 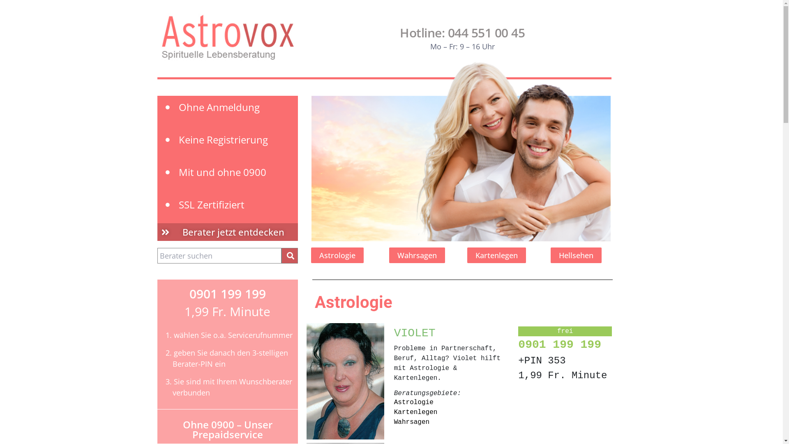 I want to click on Astrologie, so click(x=337, y=255).